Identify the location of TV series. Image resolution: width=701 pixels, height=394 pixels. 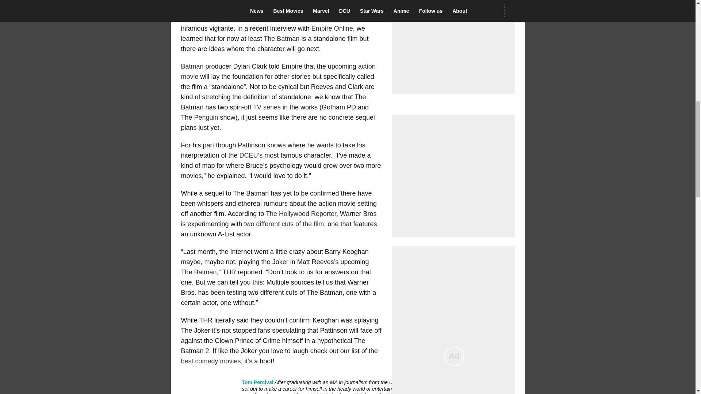
(267, 107).